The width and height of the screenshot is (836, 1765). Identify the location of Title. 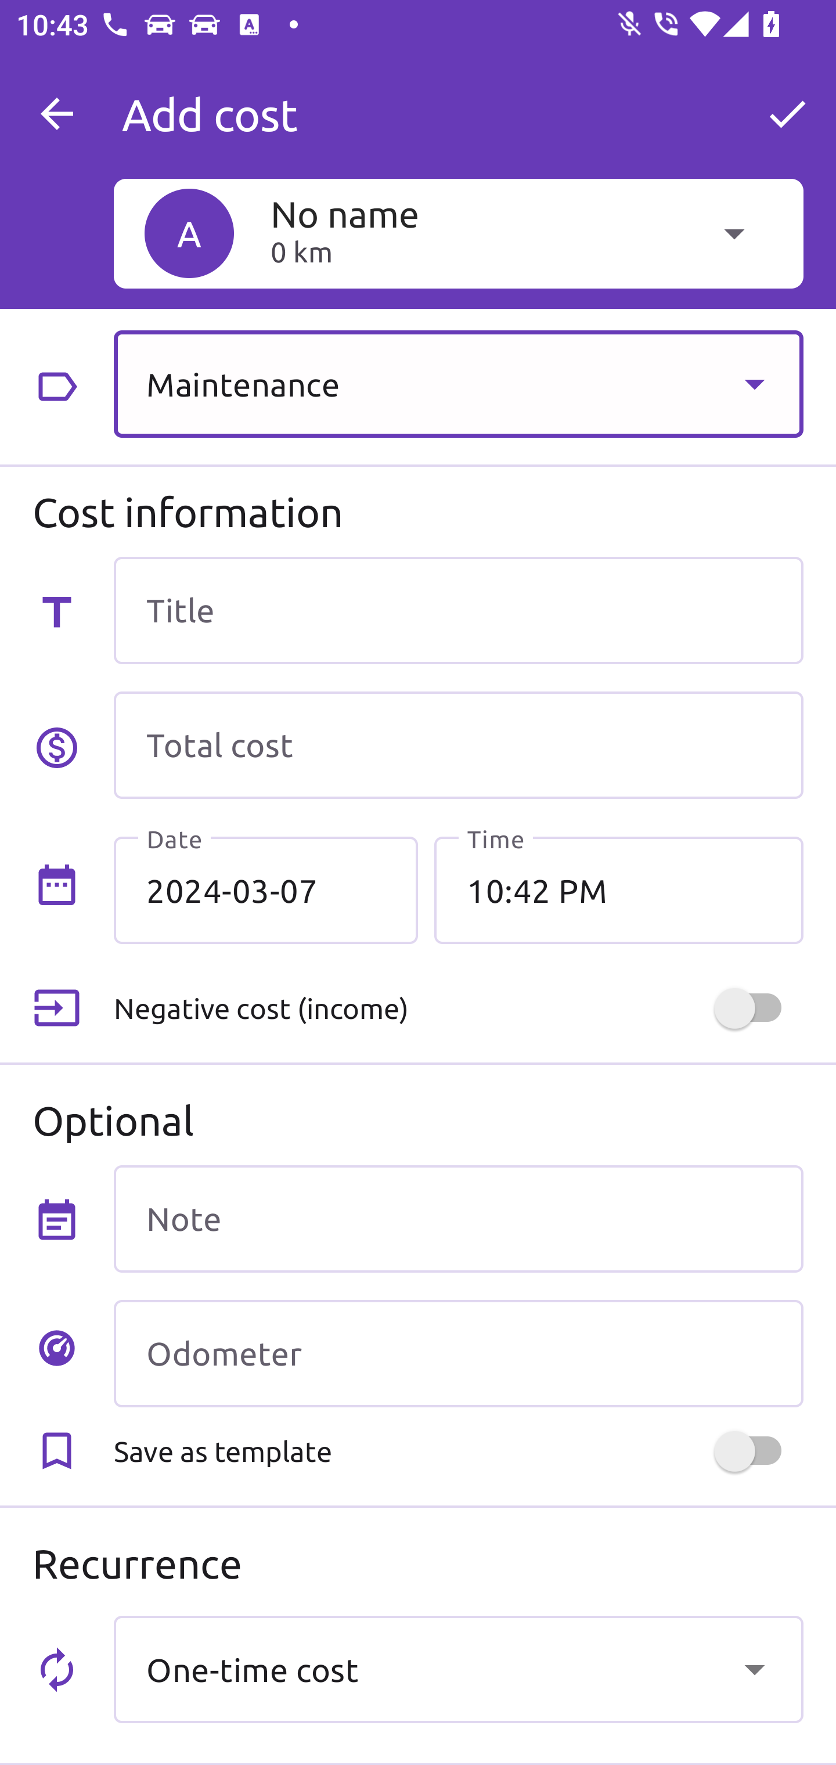
(458, 610).